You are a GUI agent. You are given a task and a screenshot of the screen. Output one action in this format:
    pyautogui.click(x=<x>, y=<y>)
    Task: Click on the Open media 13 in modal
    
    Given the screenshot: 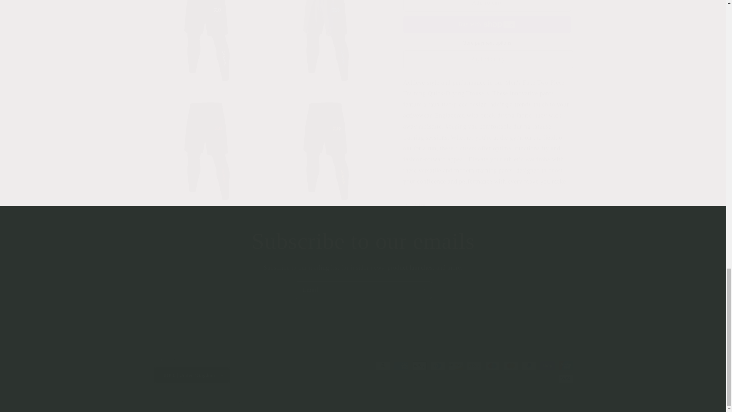 What is the action you would take?
    pyautogui.click(x=328, y=143)
    